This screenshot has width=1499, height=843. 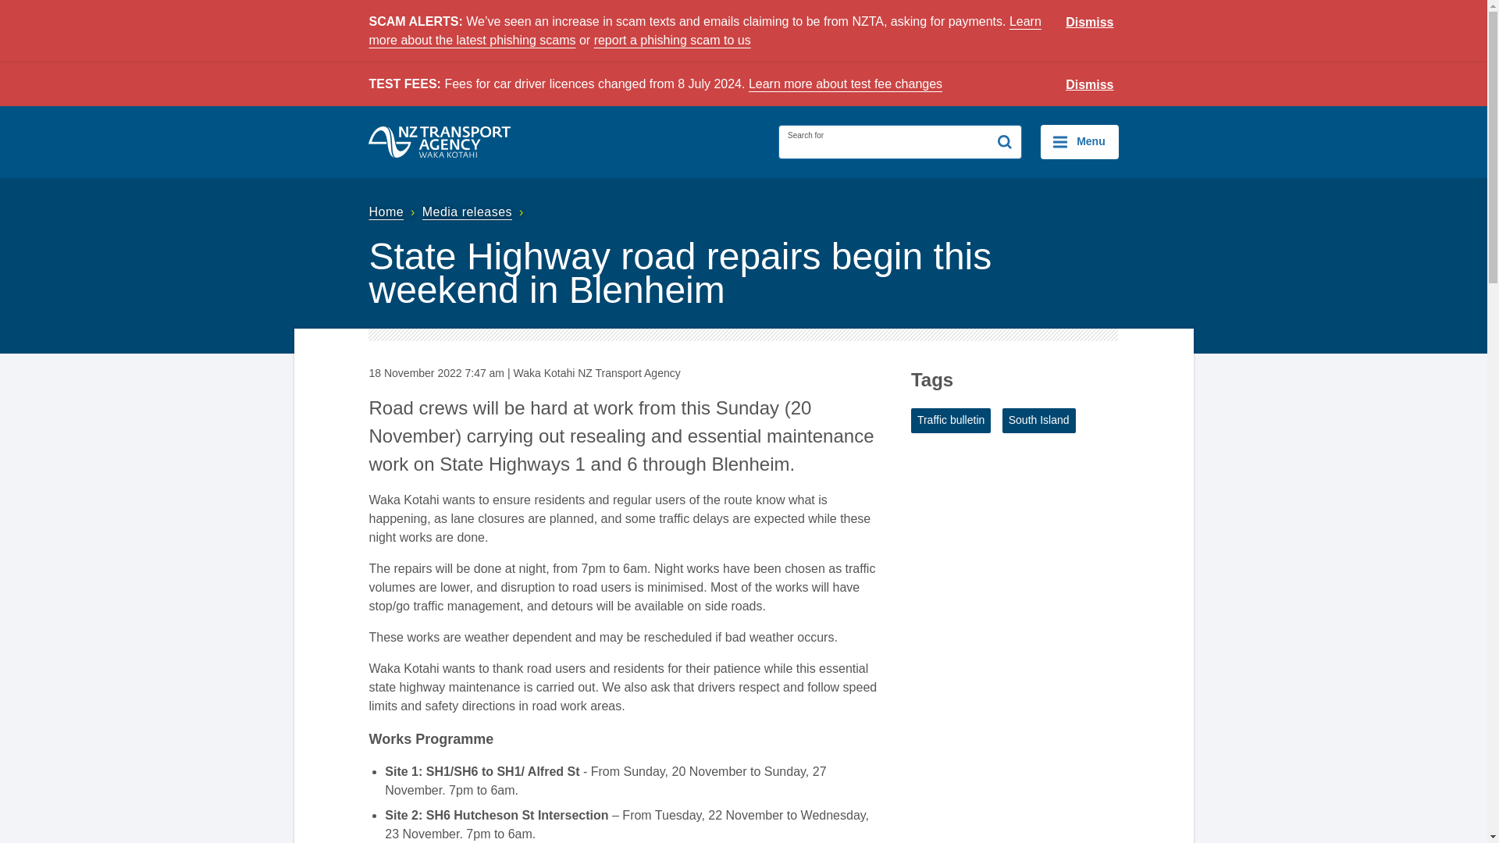 What do you see at coordinates (845, 84) in the screenshot?
I see `Learn more about test fee changes` at bounding box center [845, 84].